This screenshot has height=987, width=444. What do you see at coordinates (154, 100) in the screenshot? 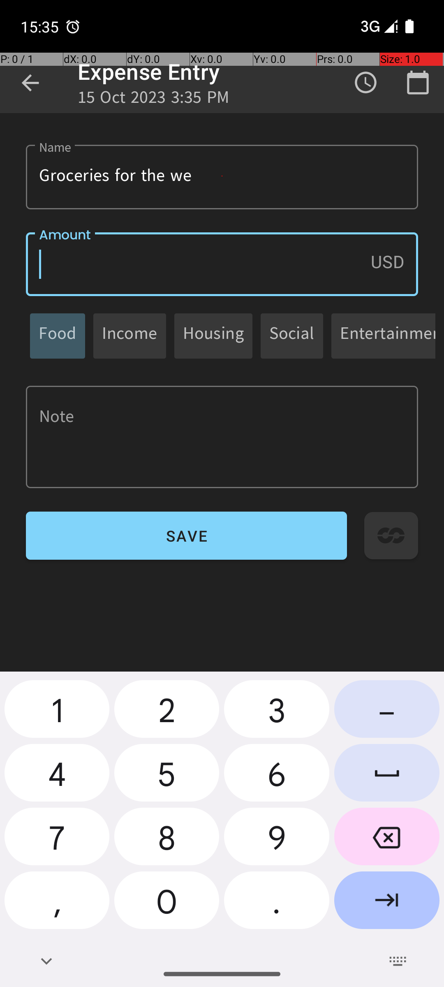
I see `15 Oct 2023 3:35 PM` at bounding box center [154, 100].